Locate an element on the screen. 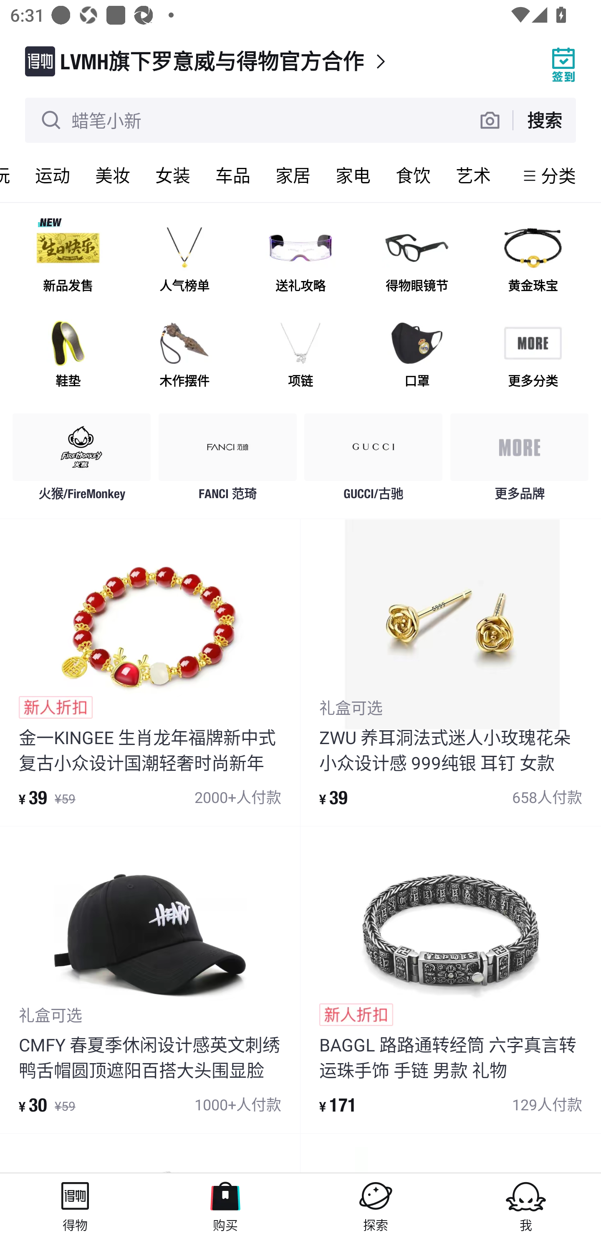 The height and width of the screenshot is (1236, 601). 家电 is located at coordinates (353, 175).